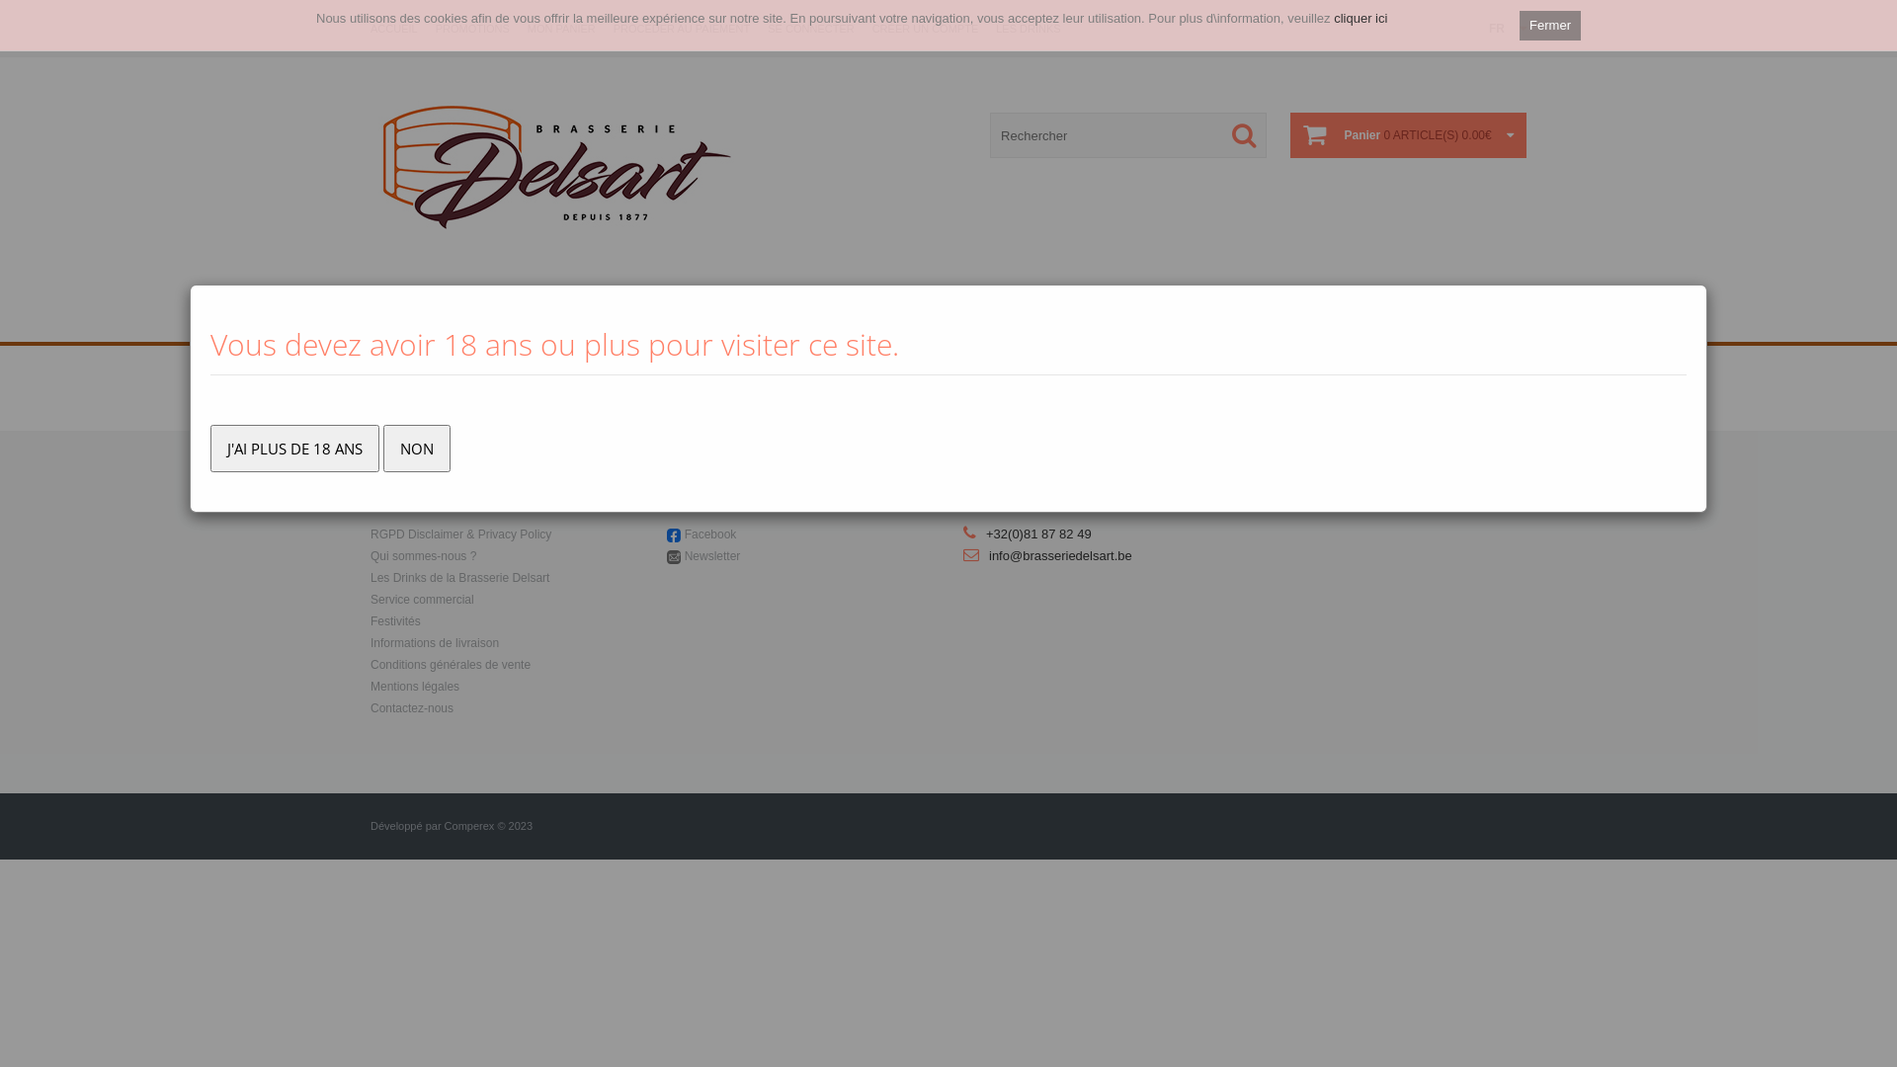  Describe the element at coordinates (412, 708) in the screenshot. I see `Contactez-nous` at that location.